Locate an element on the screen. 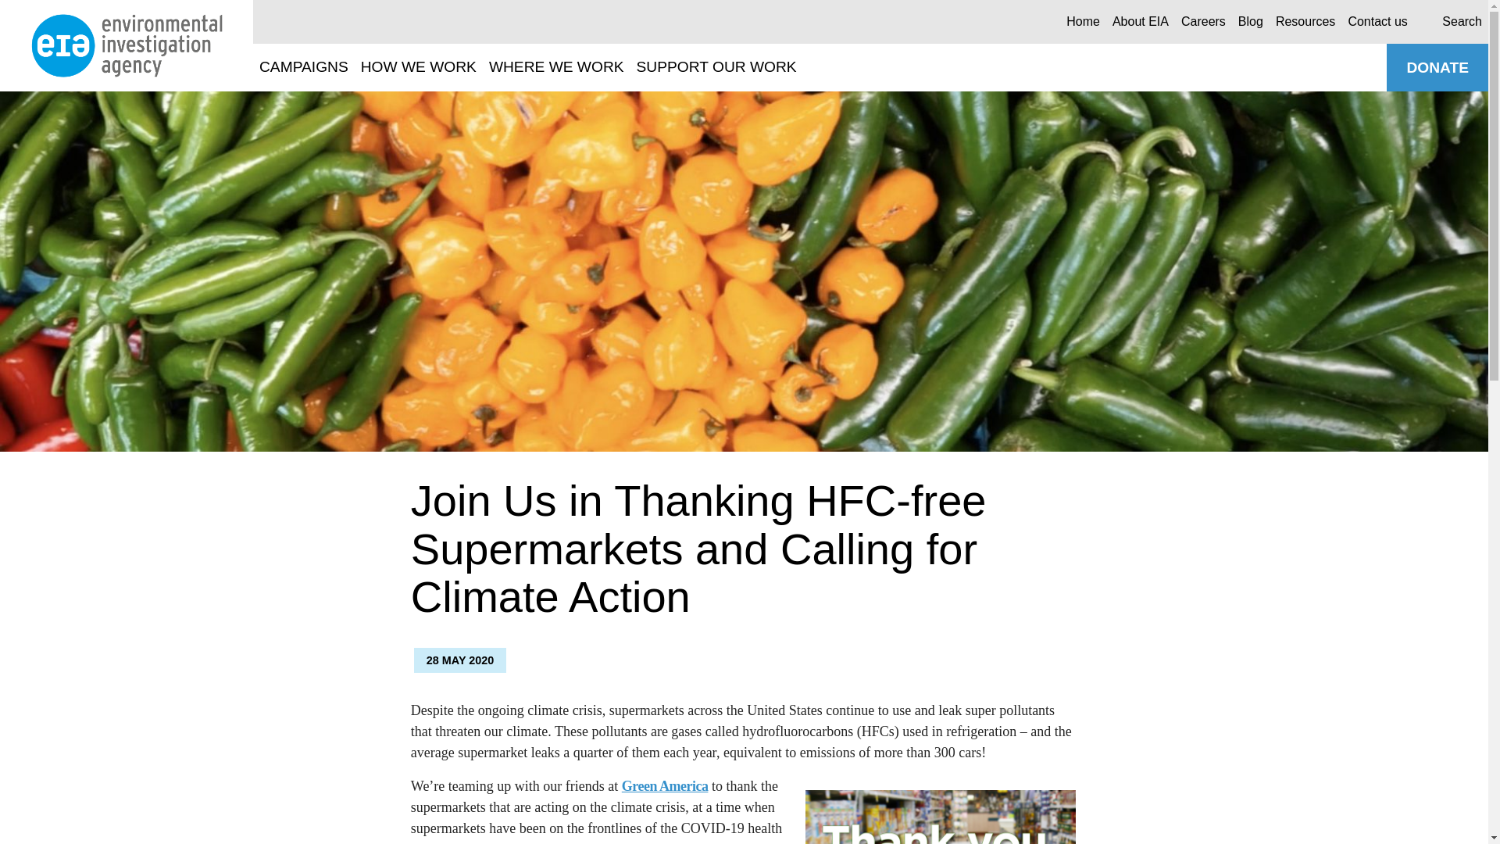 The width and height of the screenshot is (1500, 844). CAMPAIGNS is located at coordinates (303, 67).